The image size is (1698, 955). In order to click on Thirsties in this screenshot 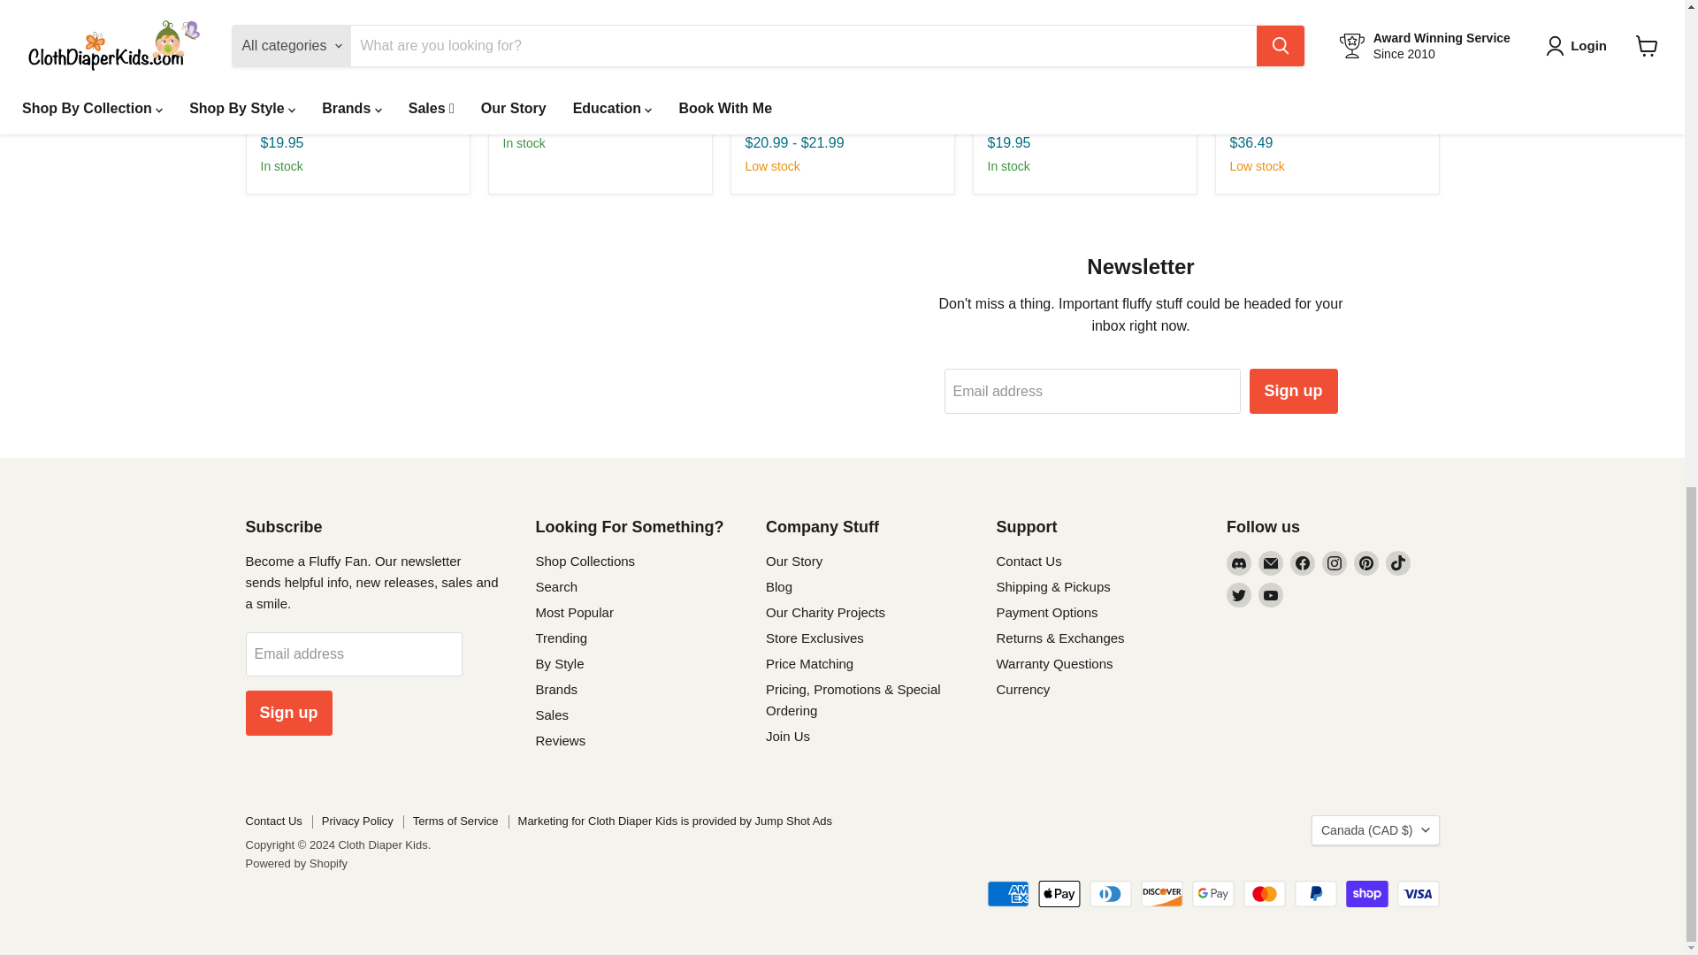, I will do `click(1008, 120)`.